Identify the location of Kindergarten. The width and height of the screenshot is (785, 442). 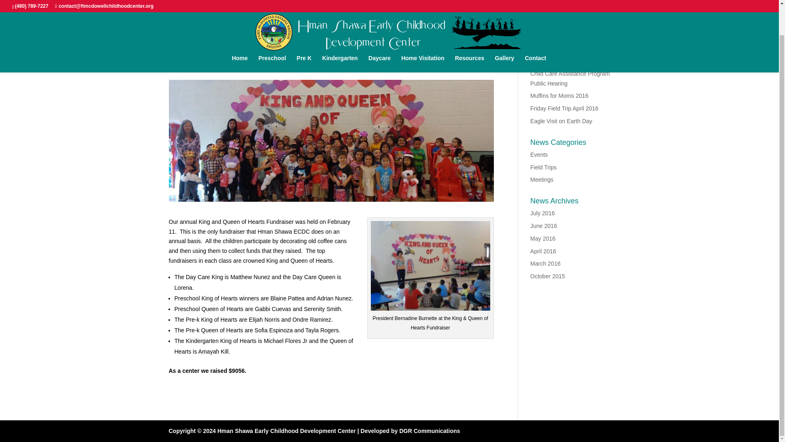
(340, 32).